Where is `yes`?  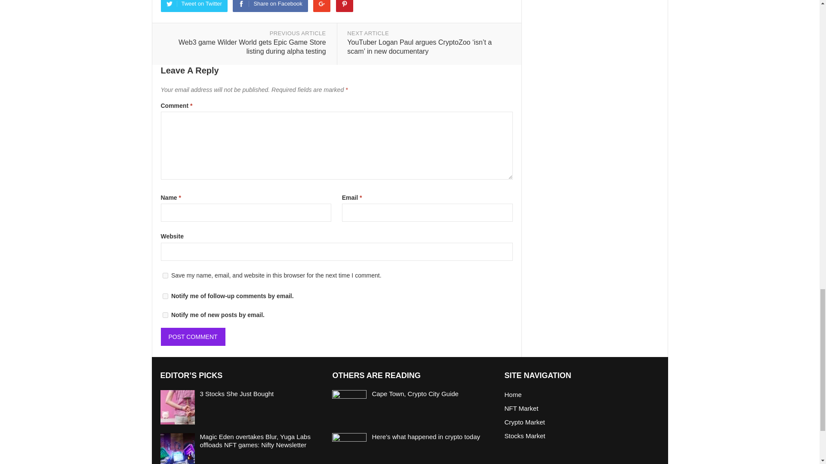 yes is located at coordinates (165, 276).